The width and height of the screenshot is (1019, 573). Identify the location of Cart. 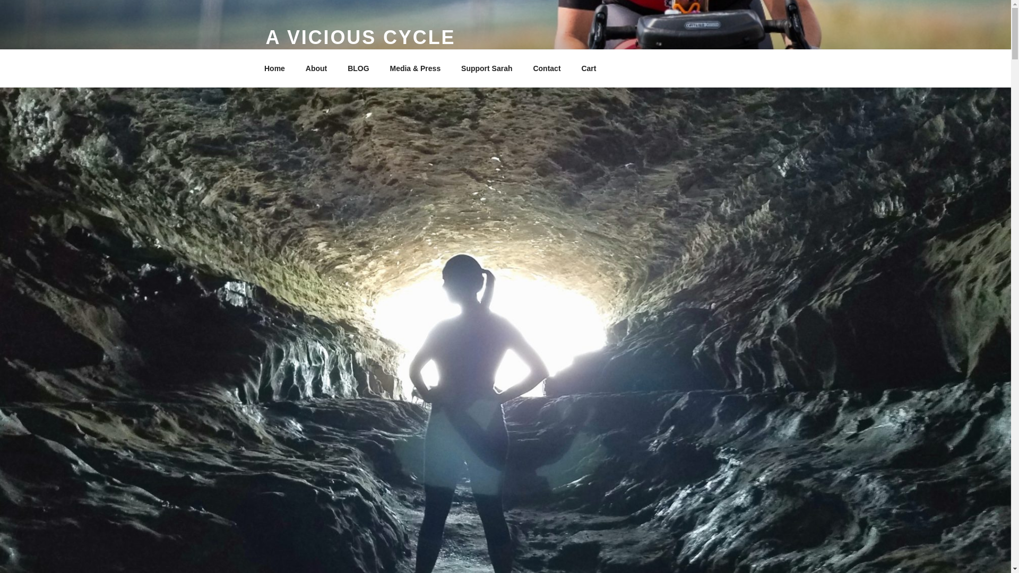
(588, 68).